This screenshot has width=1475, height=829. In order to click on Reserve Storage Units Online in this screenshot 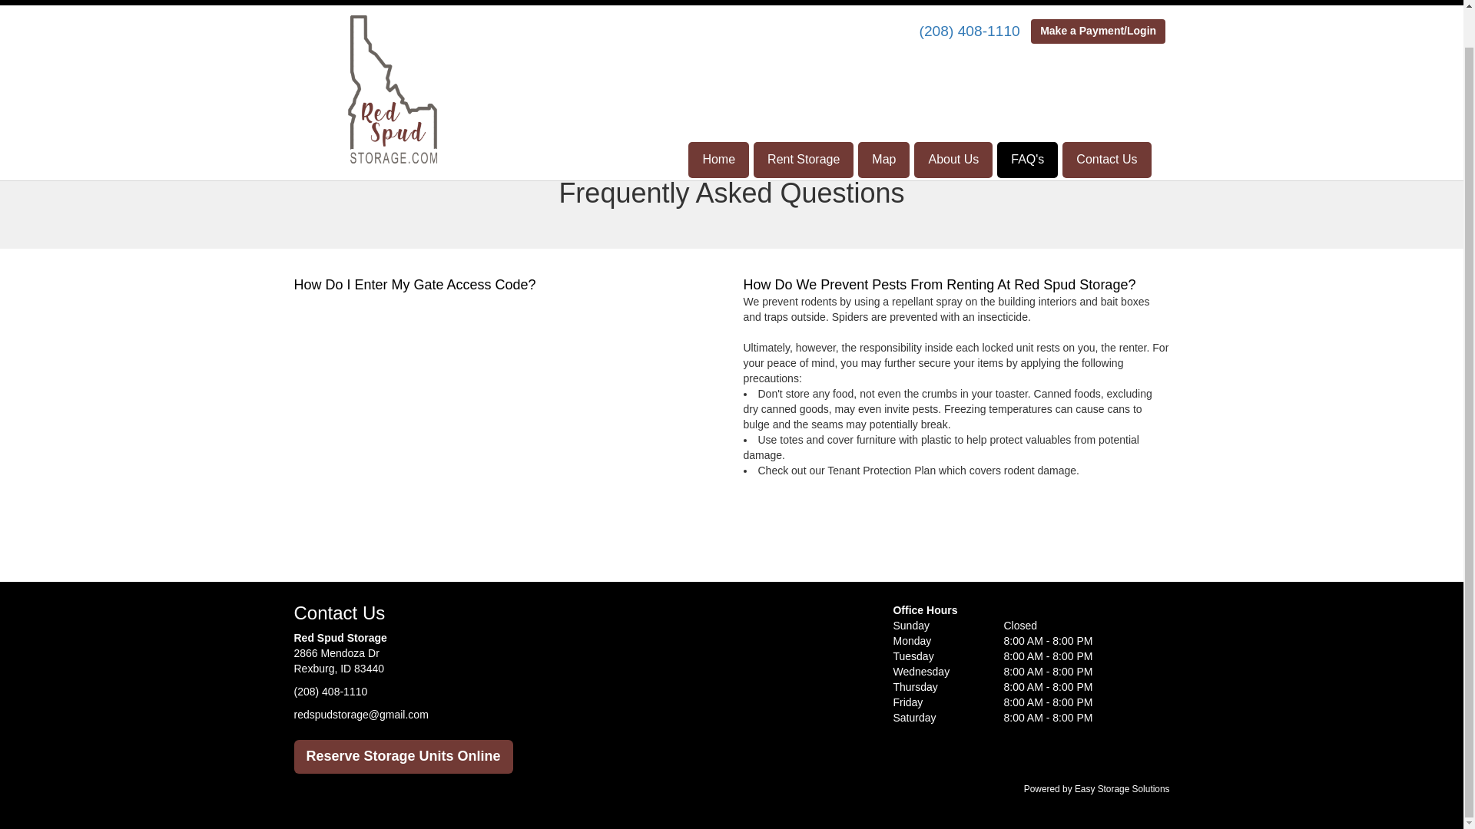, I will do `click(403, 757)`.